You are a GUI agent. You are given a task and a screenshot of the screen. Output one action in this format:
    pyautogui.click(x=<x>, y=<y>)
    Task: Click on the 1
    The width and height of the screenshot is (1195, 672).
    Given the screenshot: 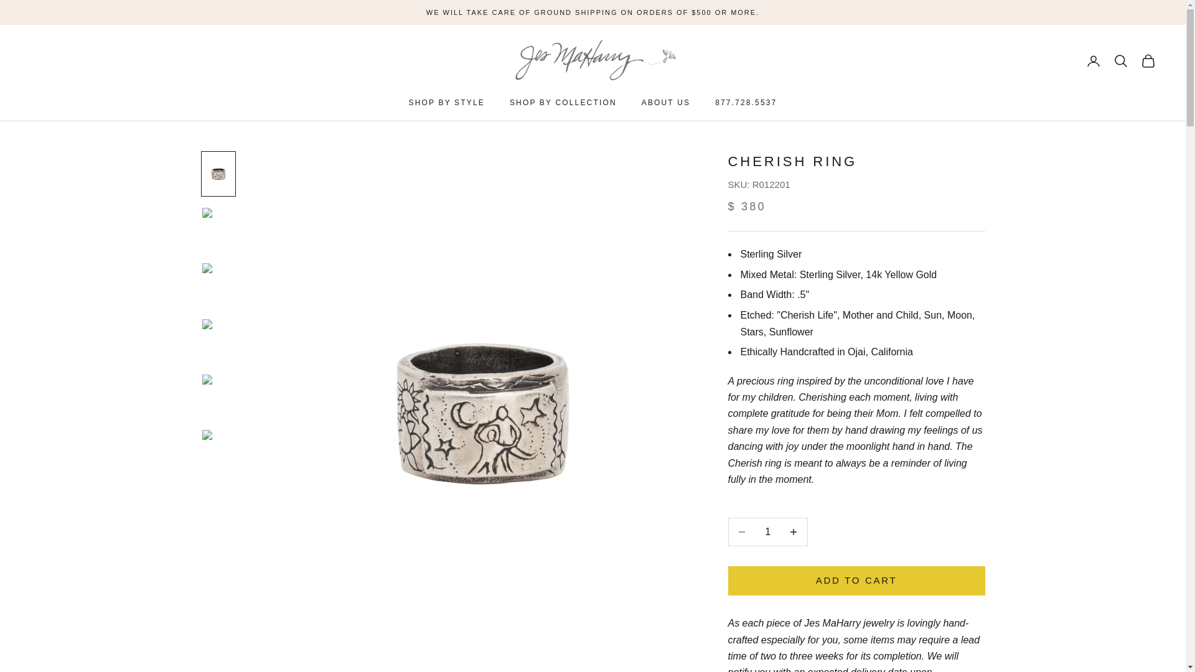 What is the action you would take?
    pyautogui.click(x=767, y=532)
    